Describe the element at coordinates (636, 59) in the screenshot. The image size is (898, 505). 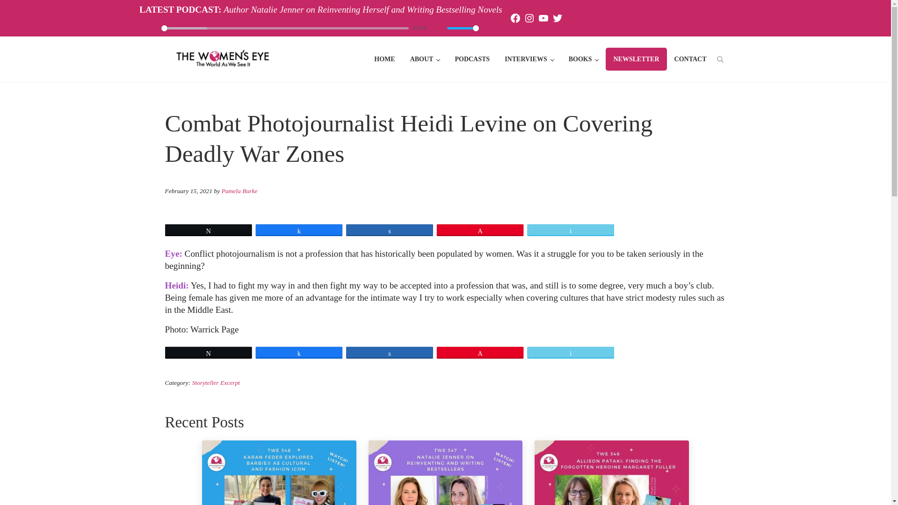
I see `NEWSLETTER` at that location.